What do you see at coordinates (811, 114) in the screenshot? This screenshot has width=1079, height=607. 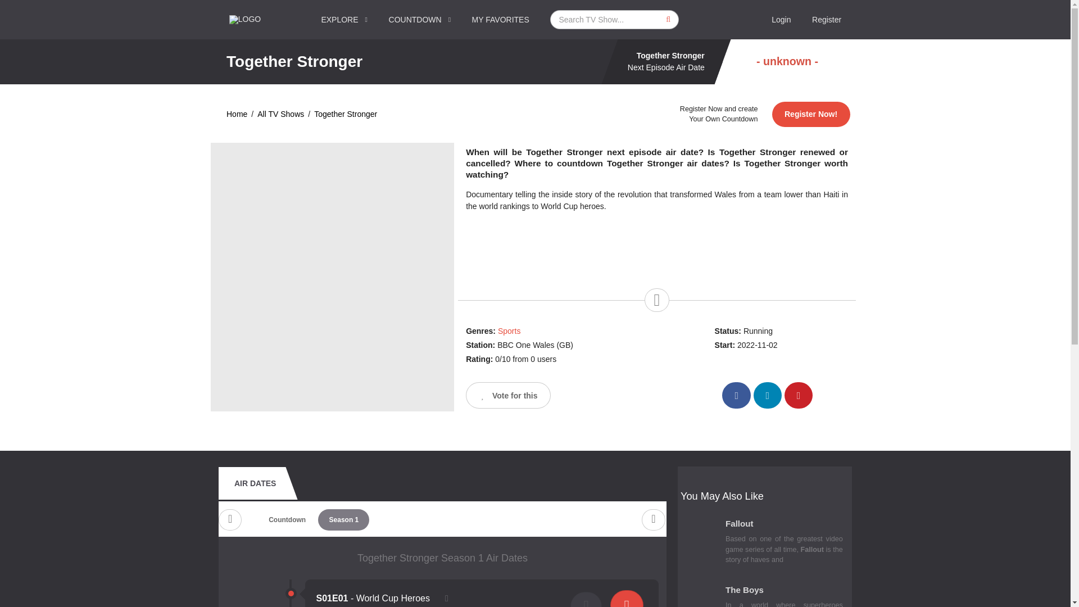 I see `Register Now!` at bounding box center [811, 114].